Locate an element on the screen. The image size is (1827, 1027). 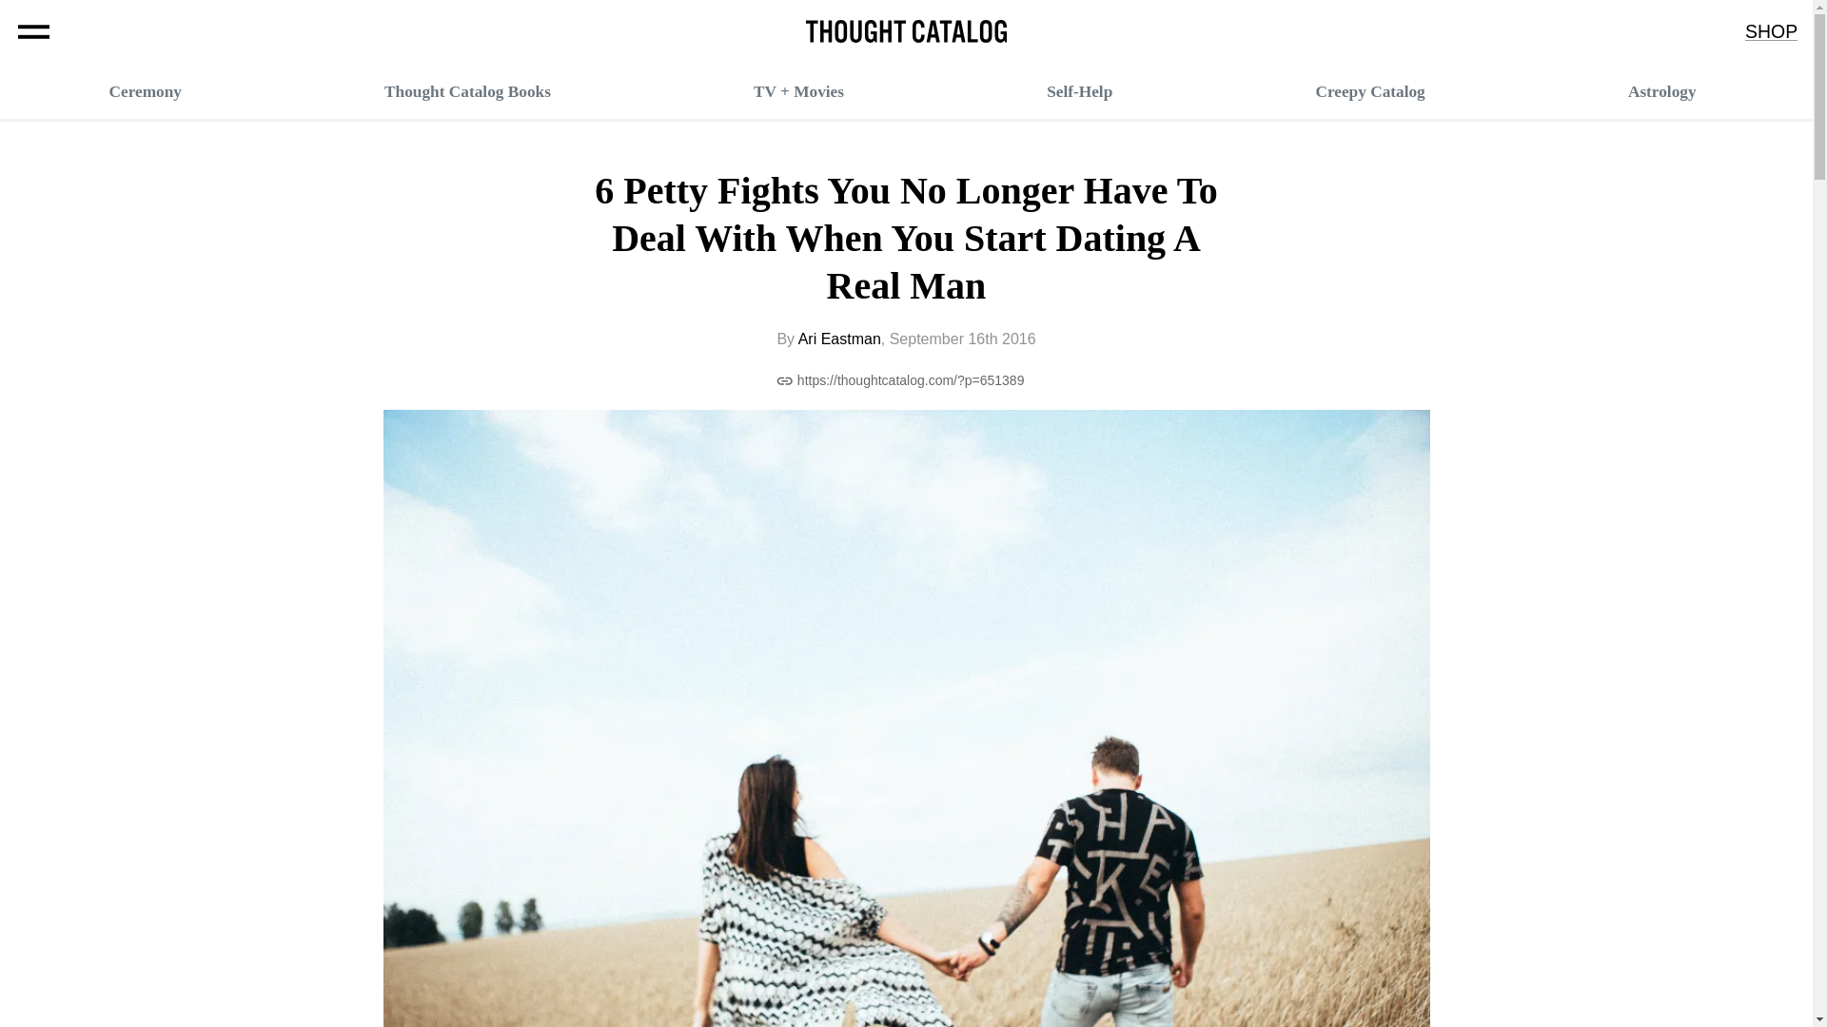
Self-Help is located at coordinates (1079, 91).